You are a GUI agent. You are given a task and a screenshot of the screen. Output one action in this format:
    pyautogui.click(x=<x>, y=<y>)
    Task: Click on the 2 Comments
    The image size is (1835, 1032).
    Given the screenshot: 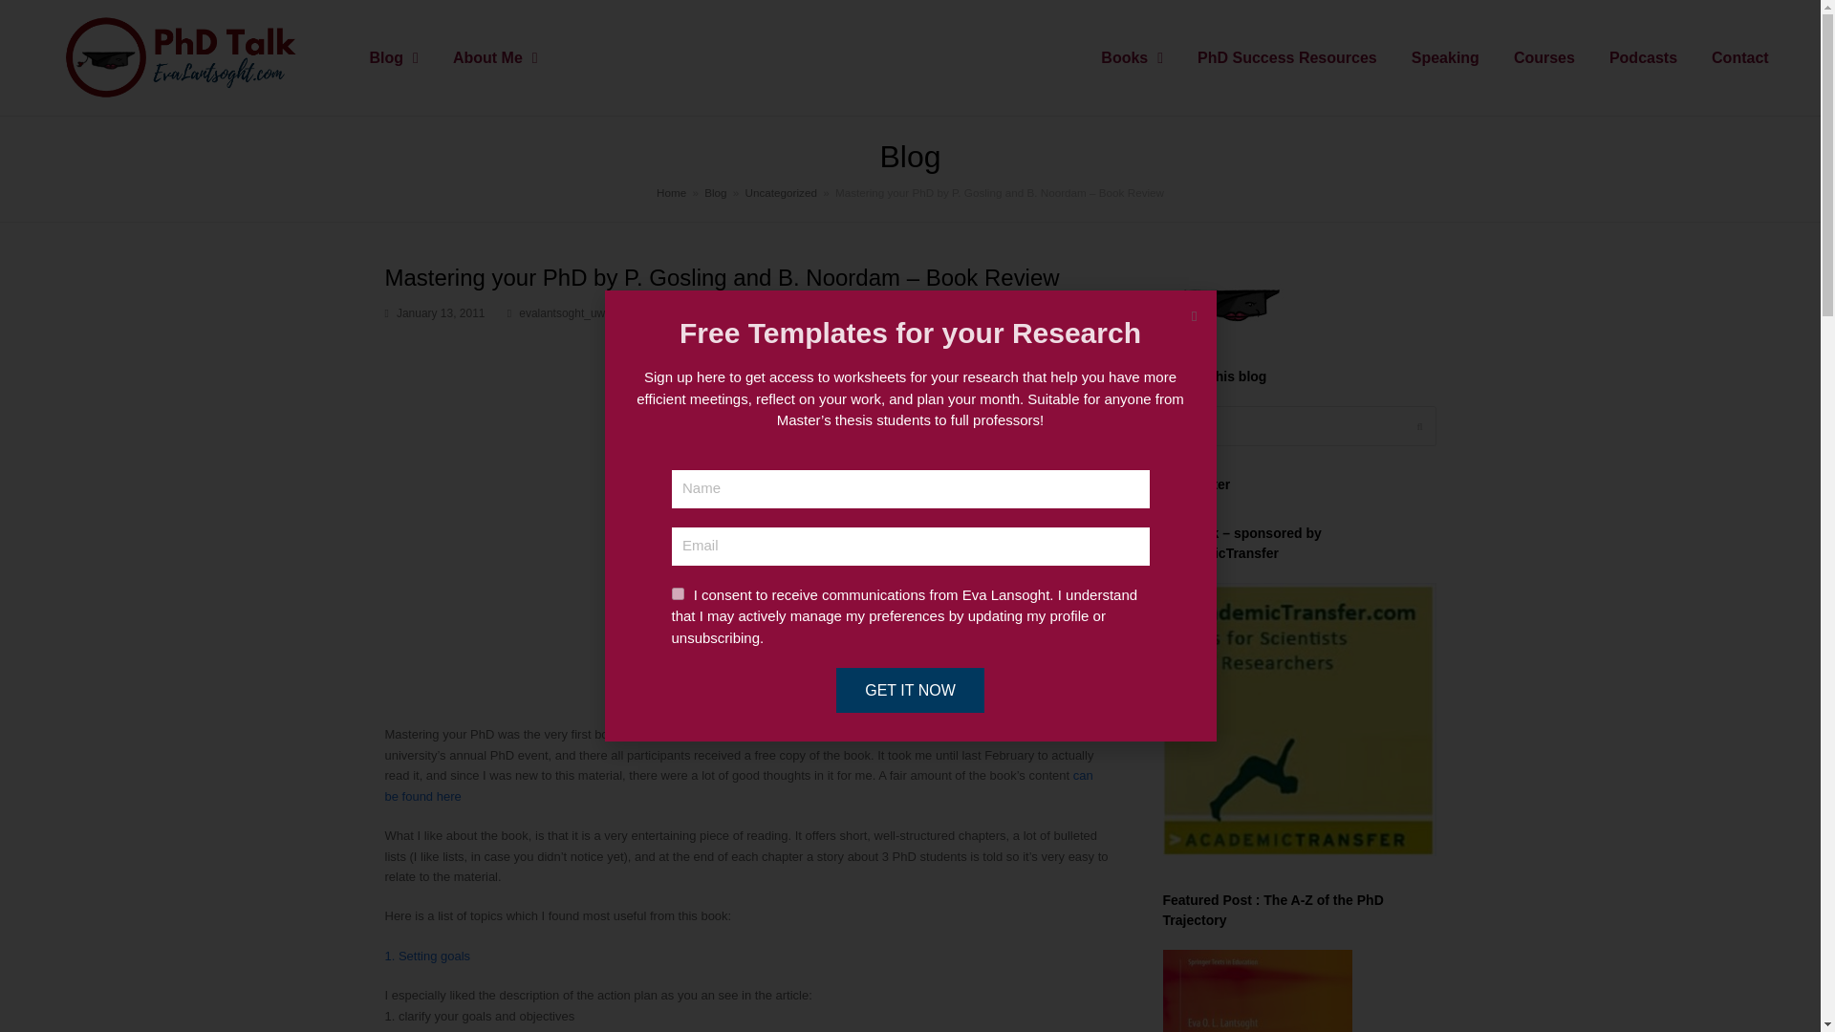 What is the action you would take?
    pyautogui.click(x=797, y=313)
    